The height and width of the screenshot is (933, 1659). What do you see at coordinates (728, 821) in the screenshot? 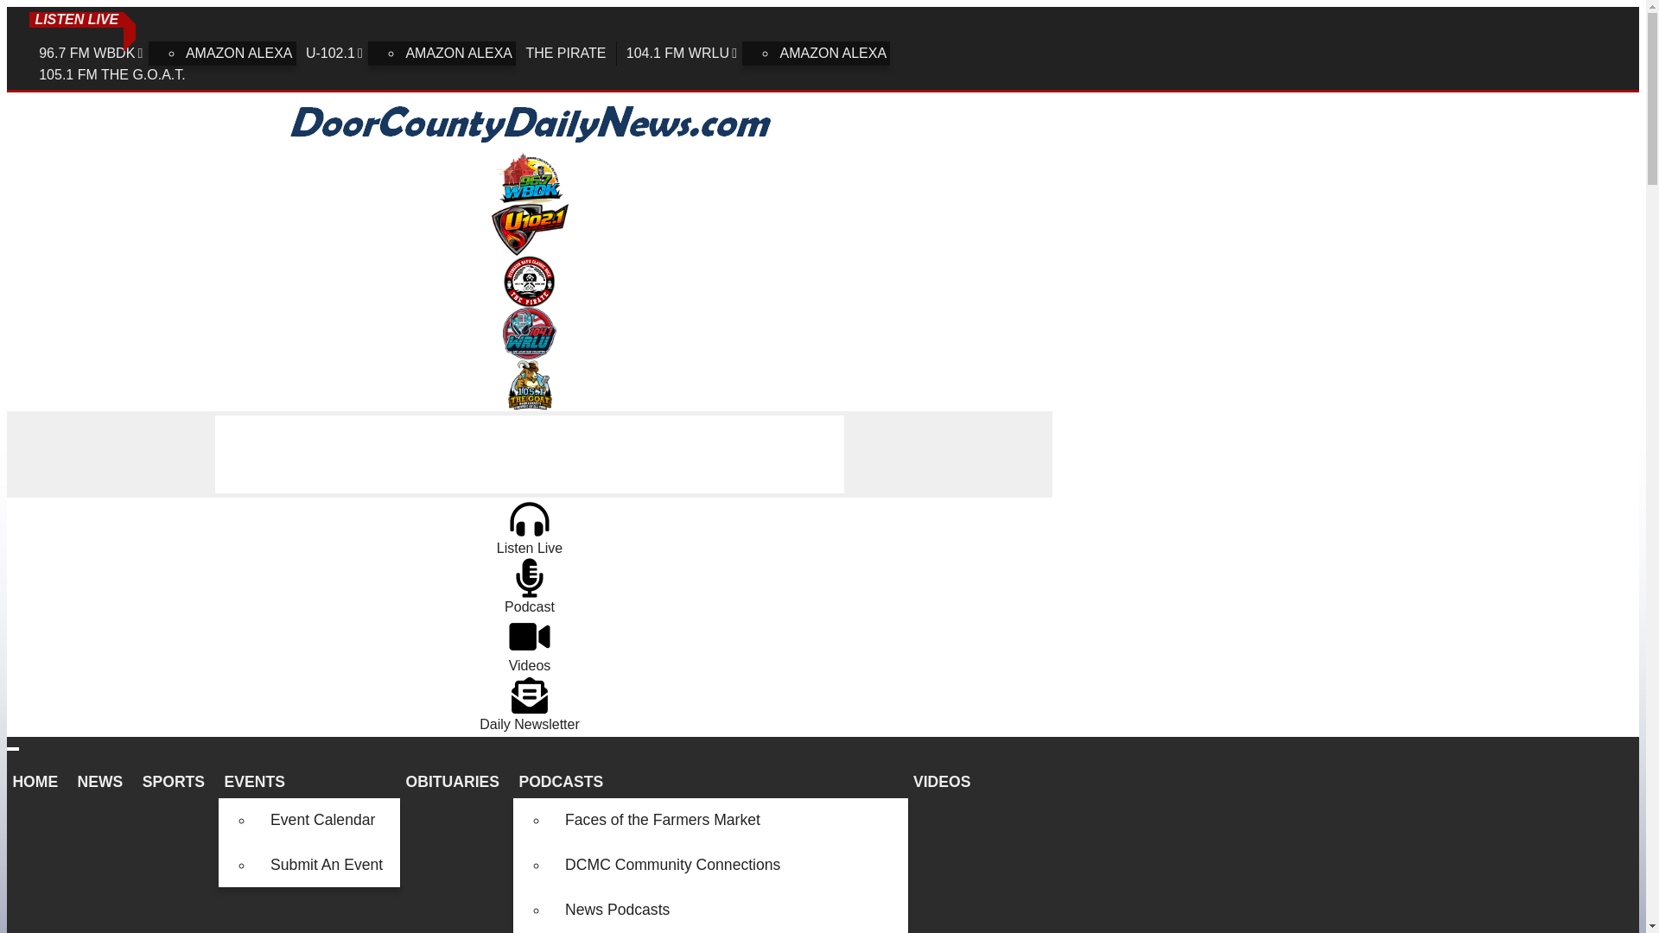
I see `Faces of the Farmers Market` at bounding box center [728, 821].